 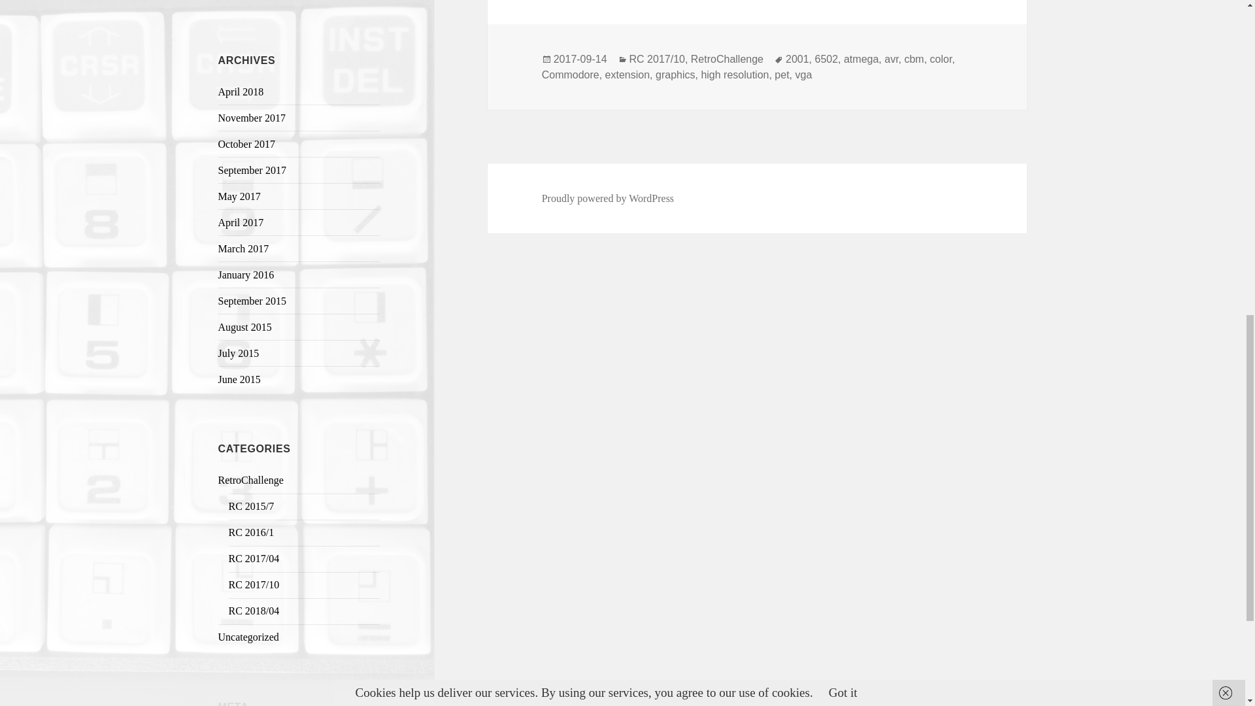 What do you see at coordinates (251, 480) in the screenshot?
I see `RetroChallenge` at bounding box center [251, 480].